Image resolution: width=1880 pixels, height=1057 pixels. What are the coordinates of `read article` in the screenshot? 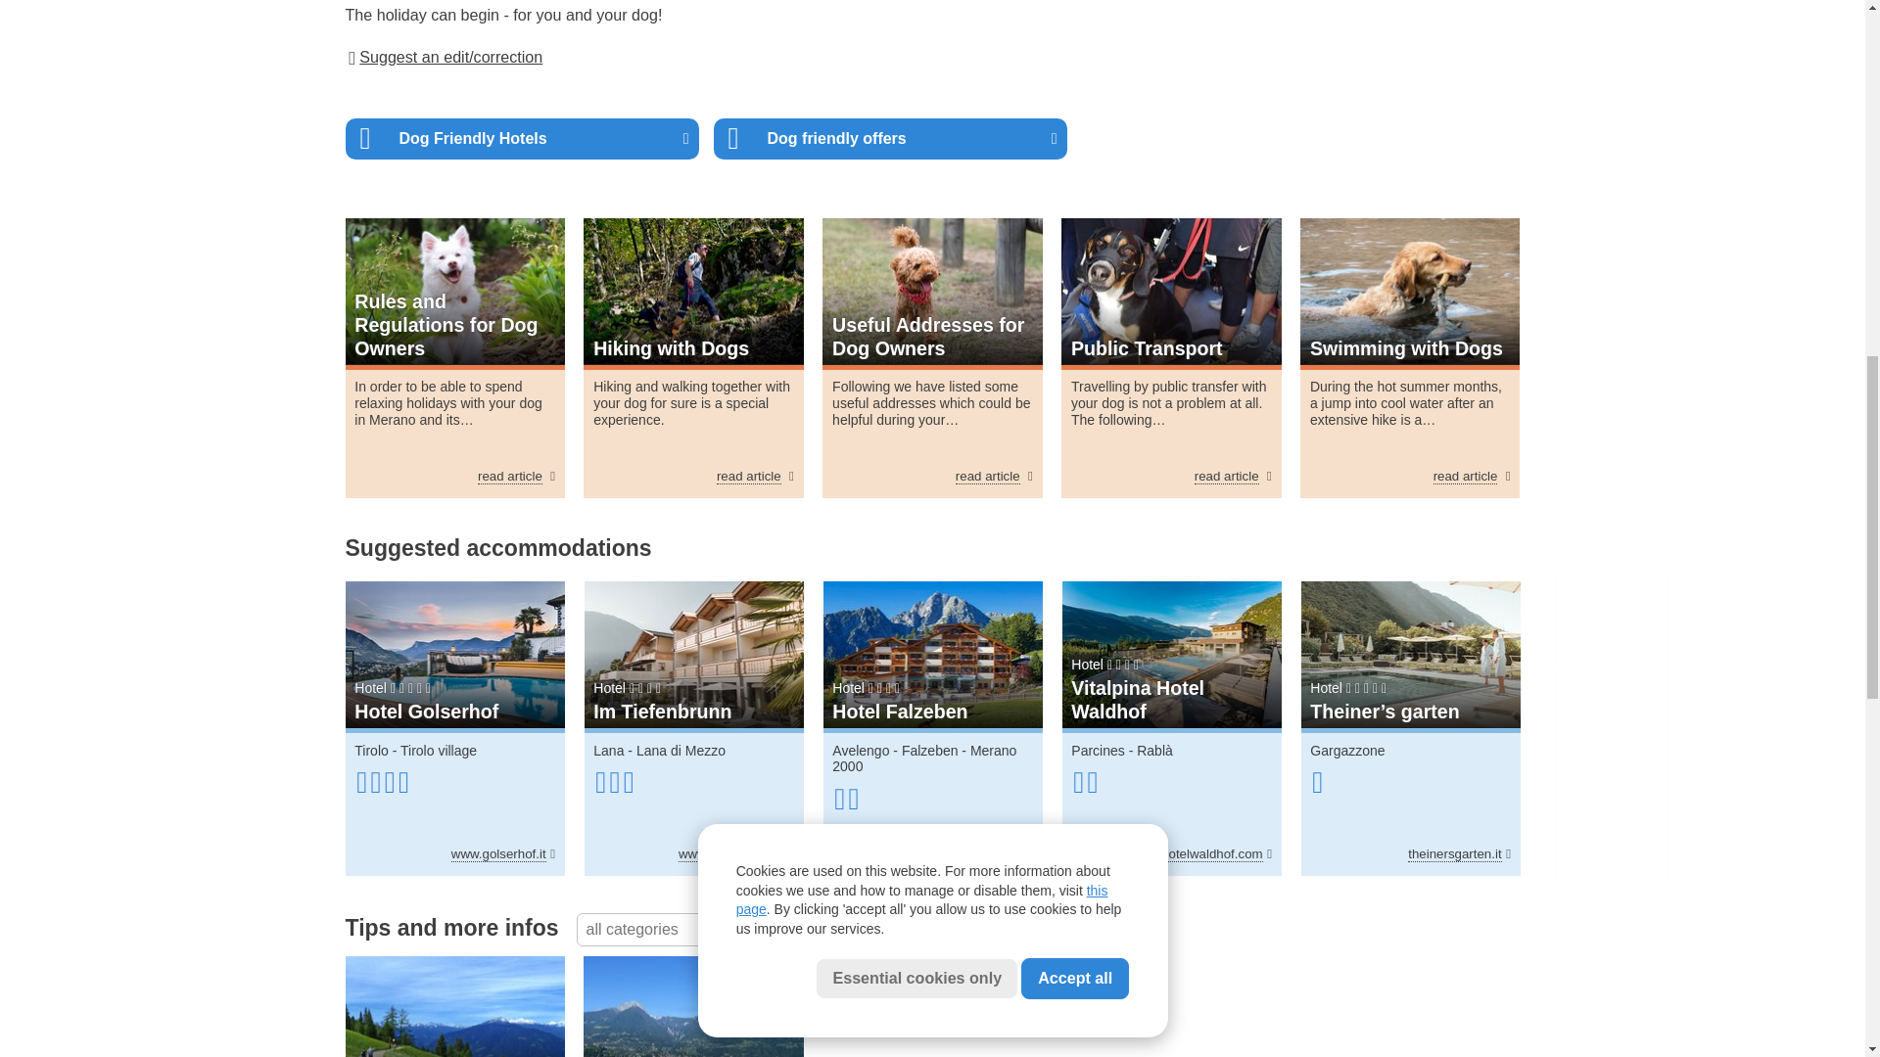 It's located at (754, 476).